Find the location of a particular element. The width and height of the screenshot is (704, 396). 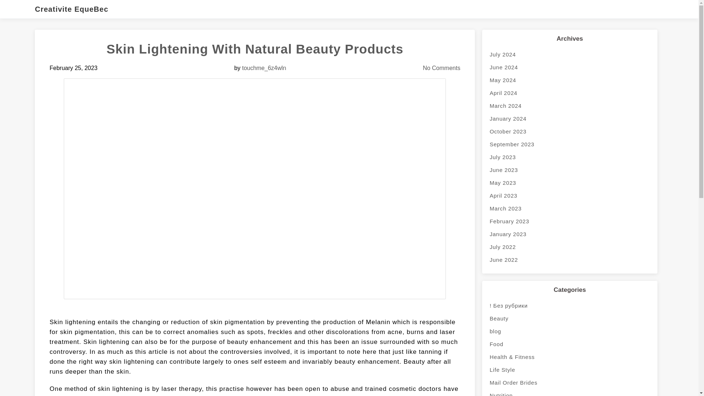

blog is located at coordinates (569, 331).